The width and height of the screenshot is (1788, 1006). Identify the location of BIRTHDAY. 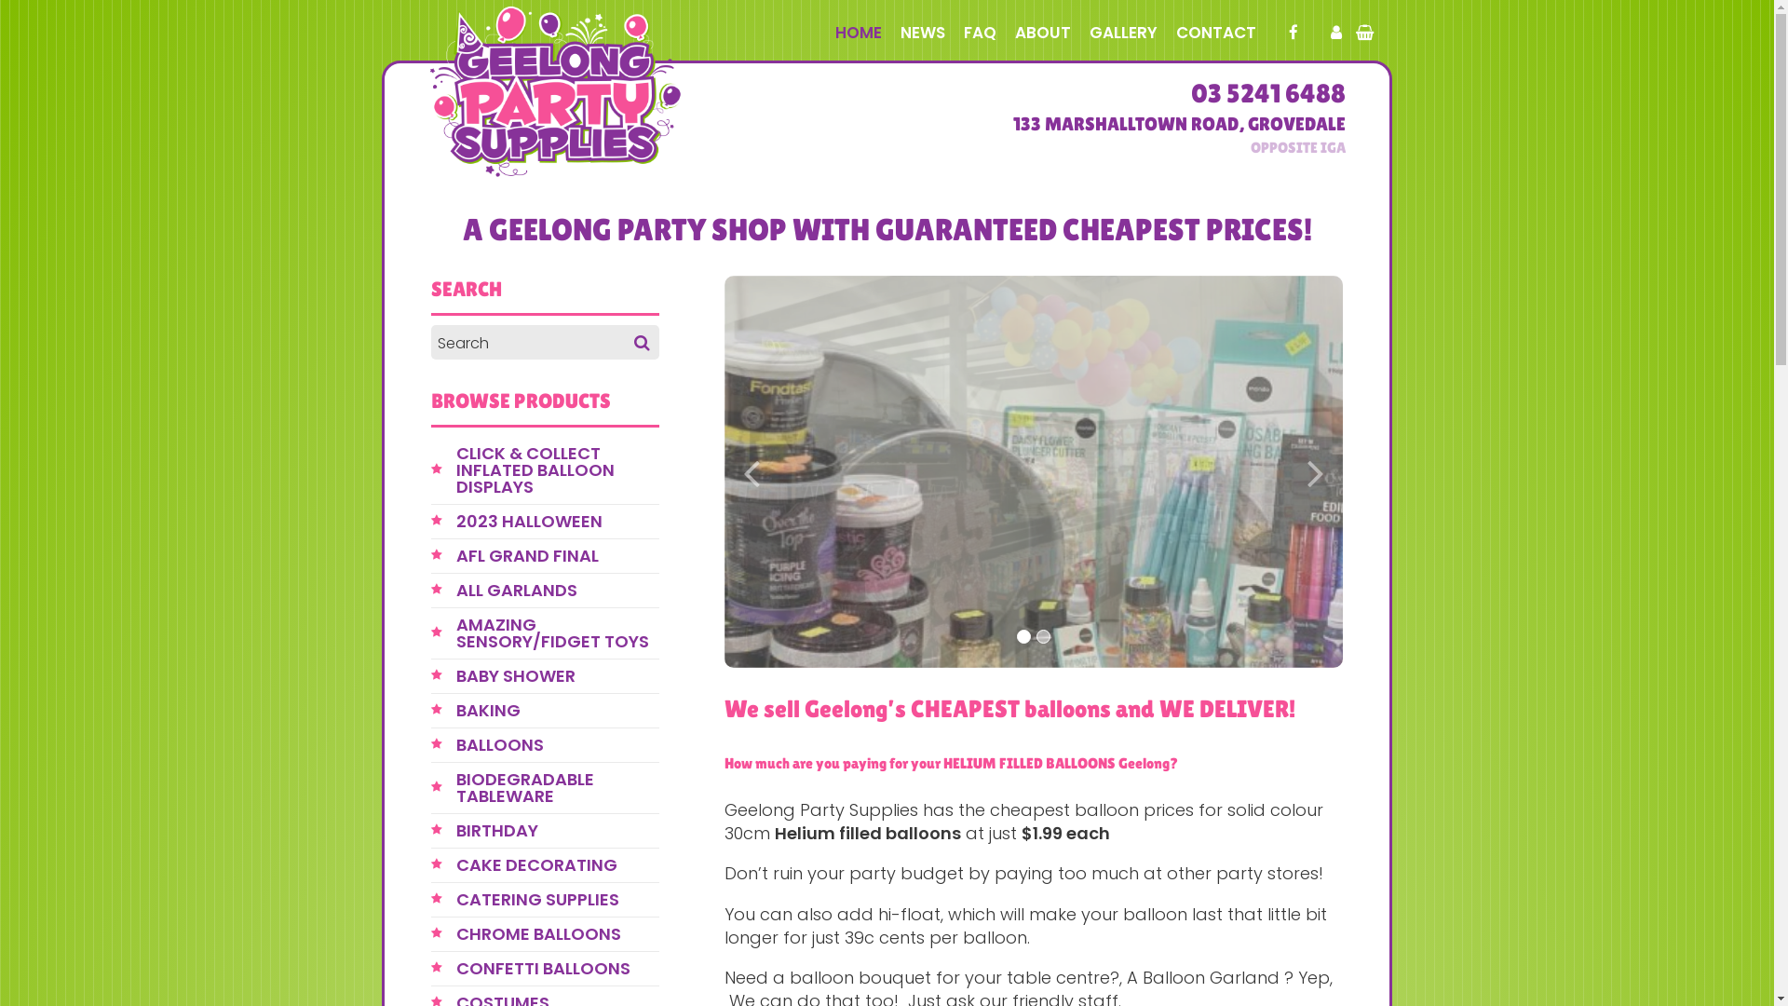
(557, 831).